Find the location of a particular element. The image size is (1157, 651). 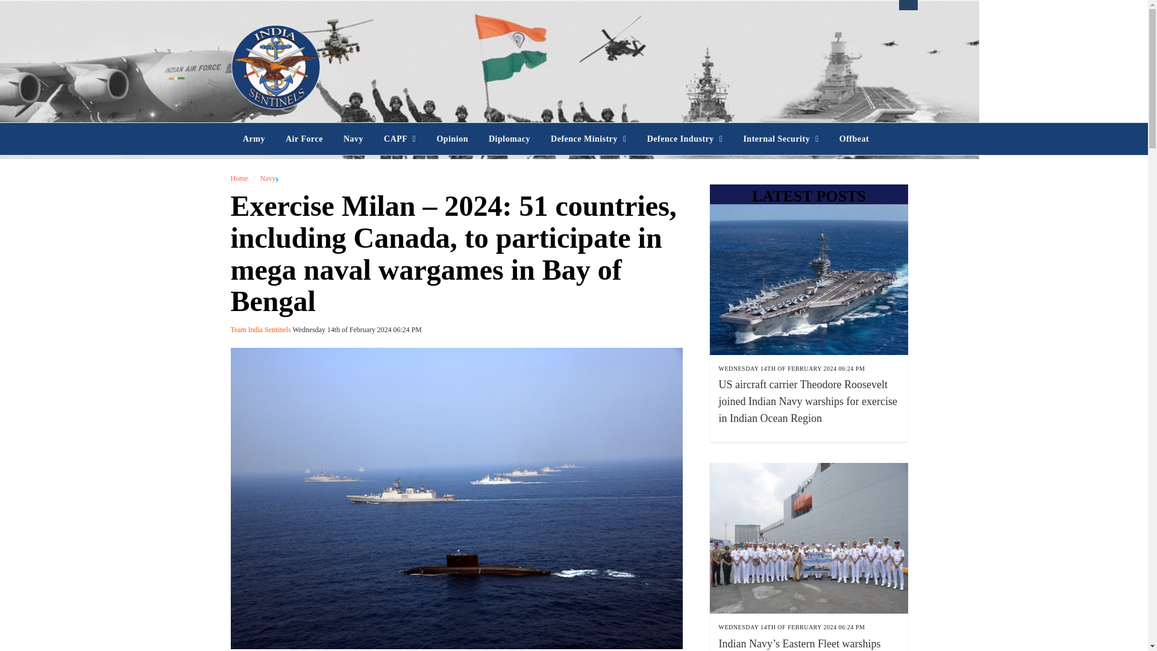

Diplomacy is located at coordinates (509, 139).